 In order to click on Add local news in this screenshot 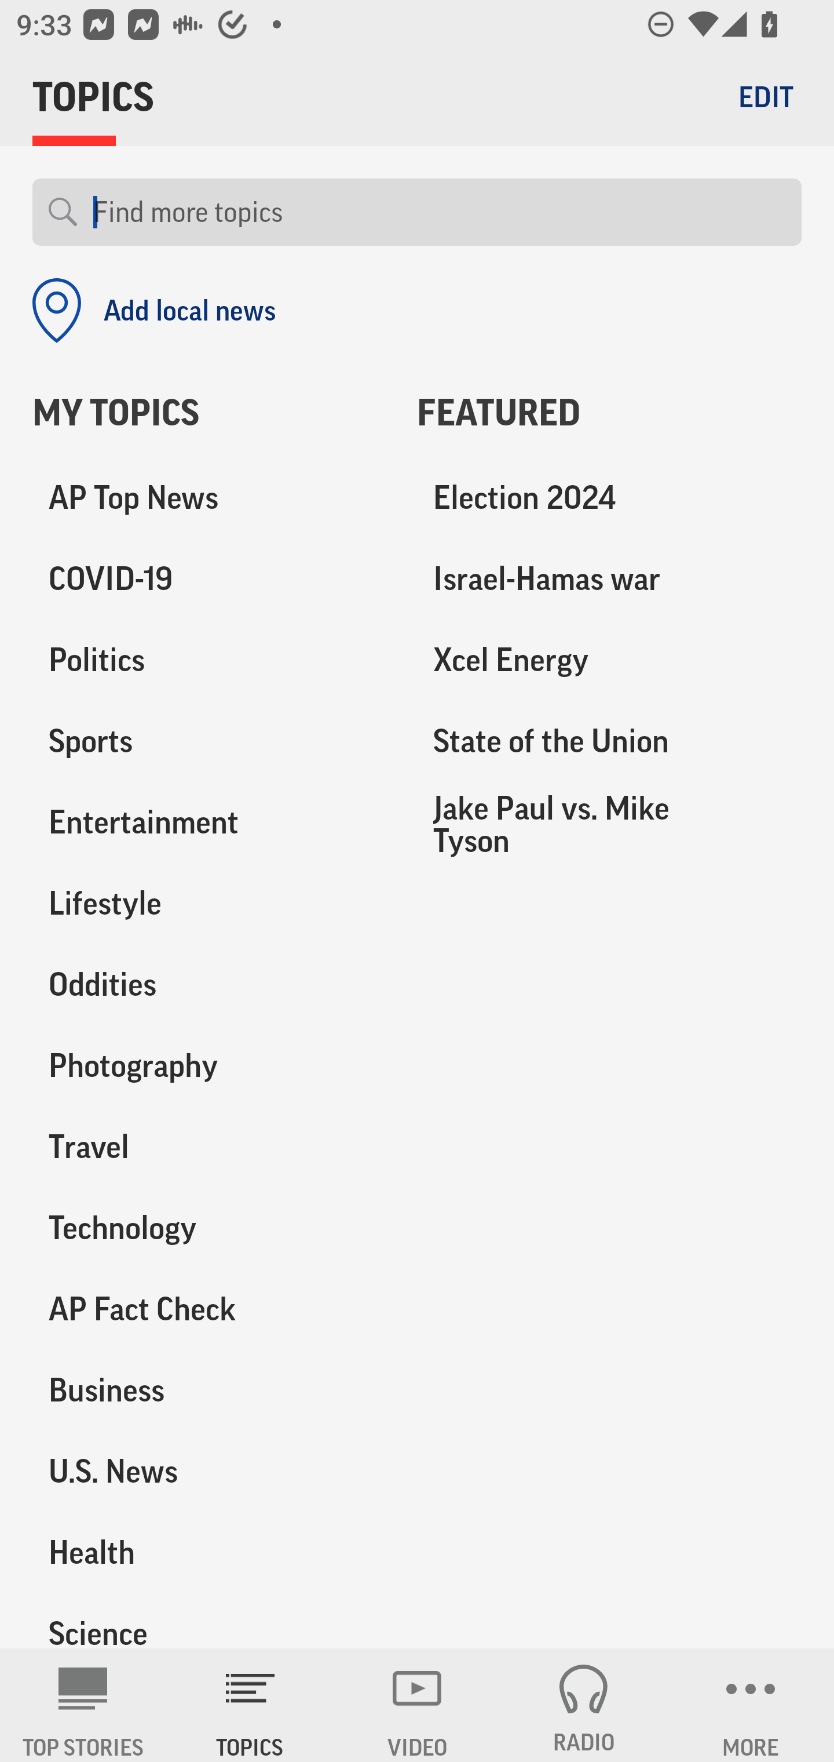, I will do `click(154, 311)`.